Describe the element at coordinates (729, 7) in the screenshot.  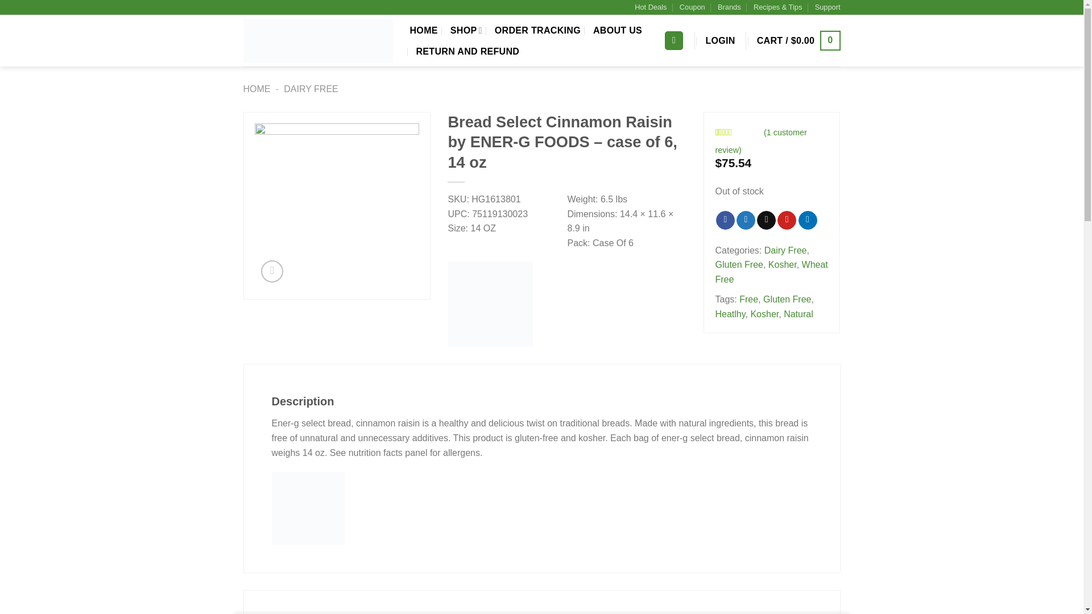
I see `Brands` at that location.